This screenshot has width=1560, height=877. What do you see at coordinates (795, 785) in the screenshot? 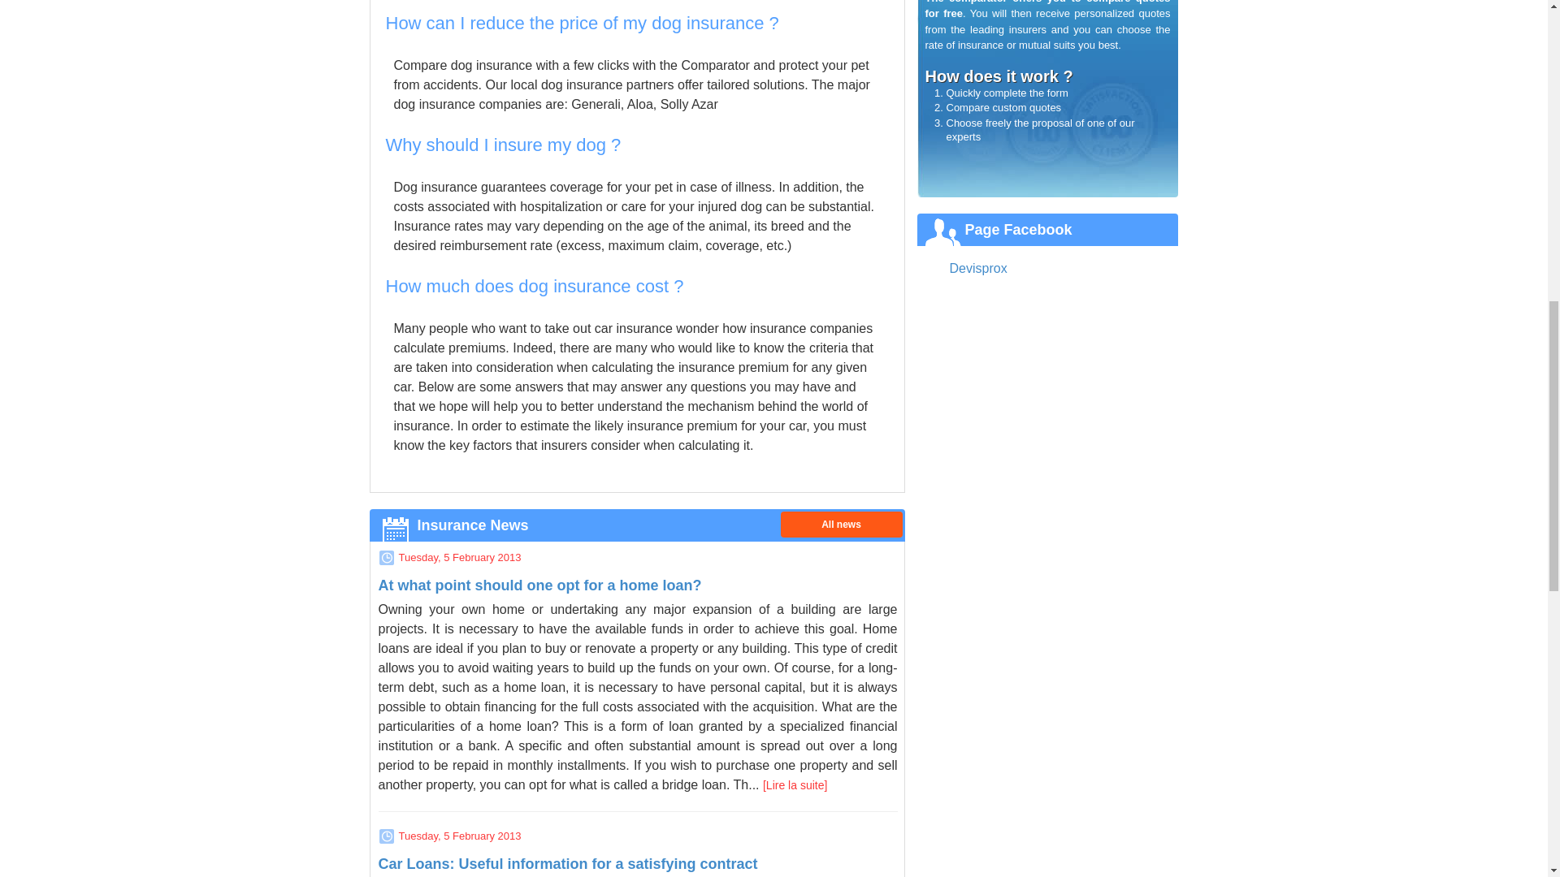
I see `Lire la suite` at bounding box center [795, 785].